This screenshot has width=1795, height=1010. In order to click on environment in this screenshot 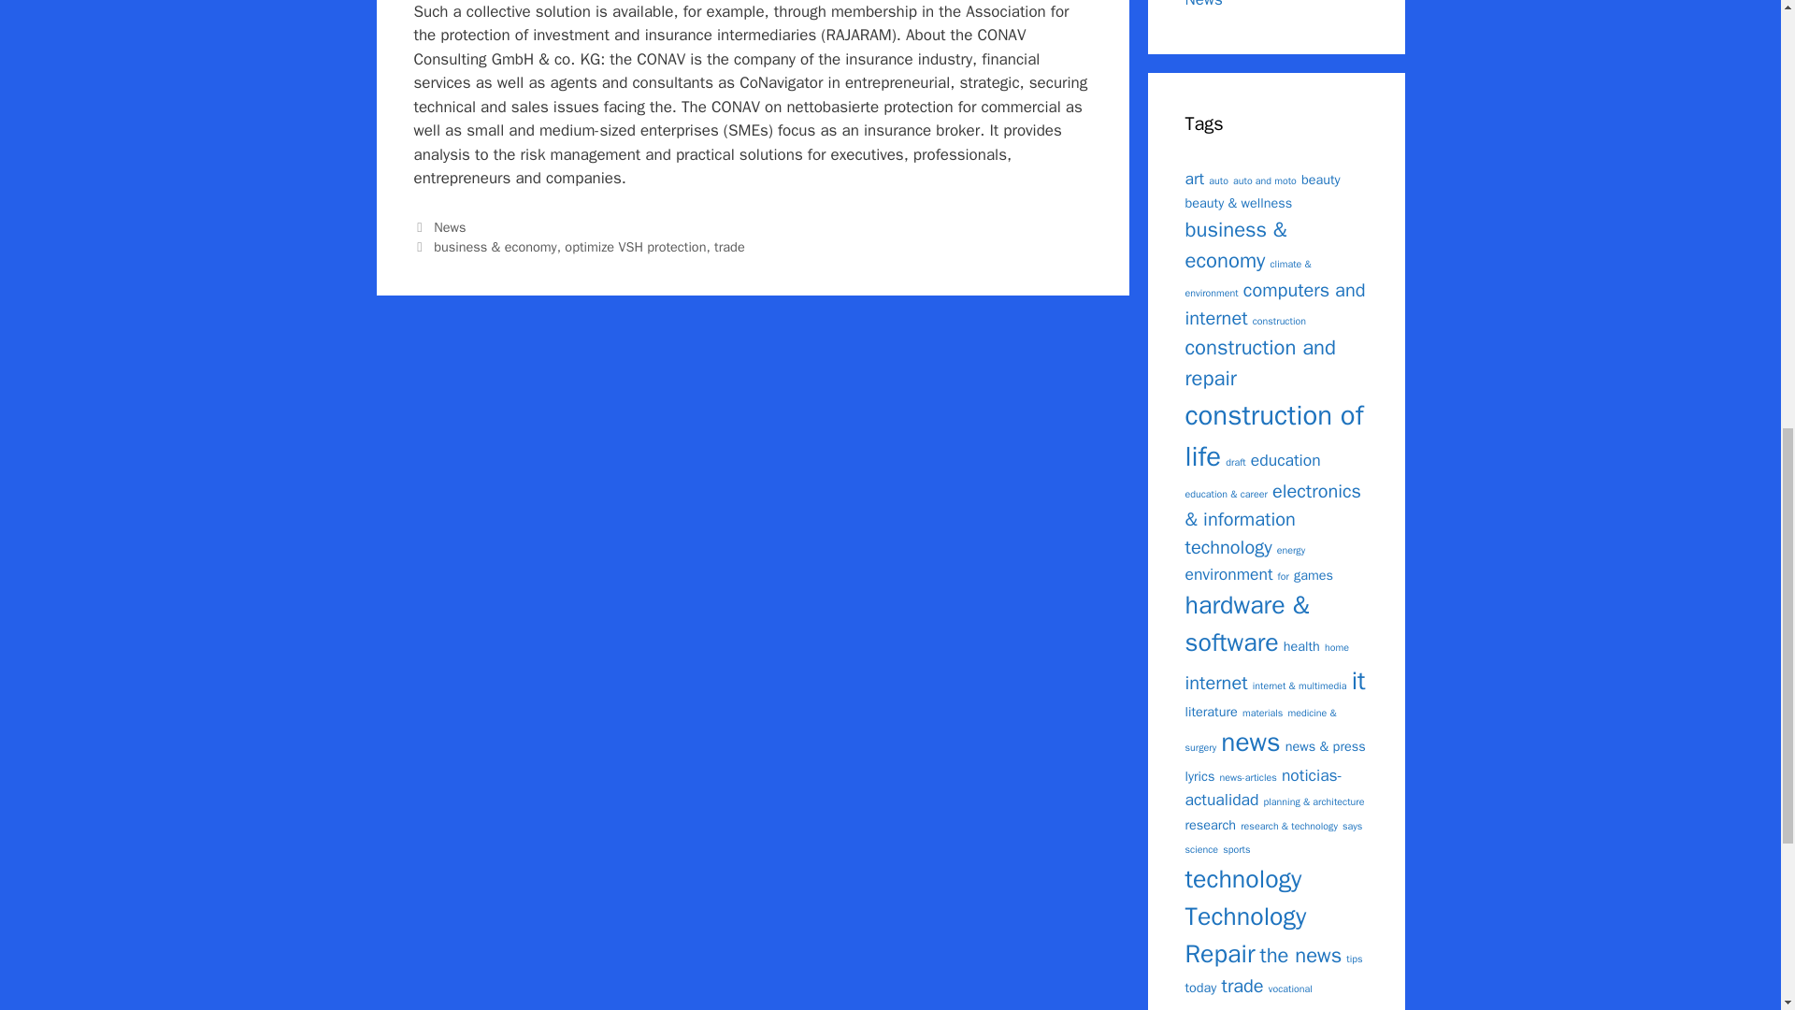, I will do `click(1228, 574)`.